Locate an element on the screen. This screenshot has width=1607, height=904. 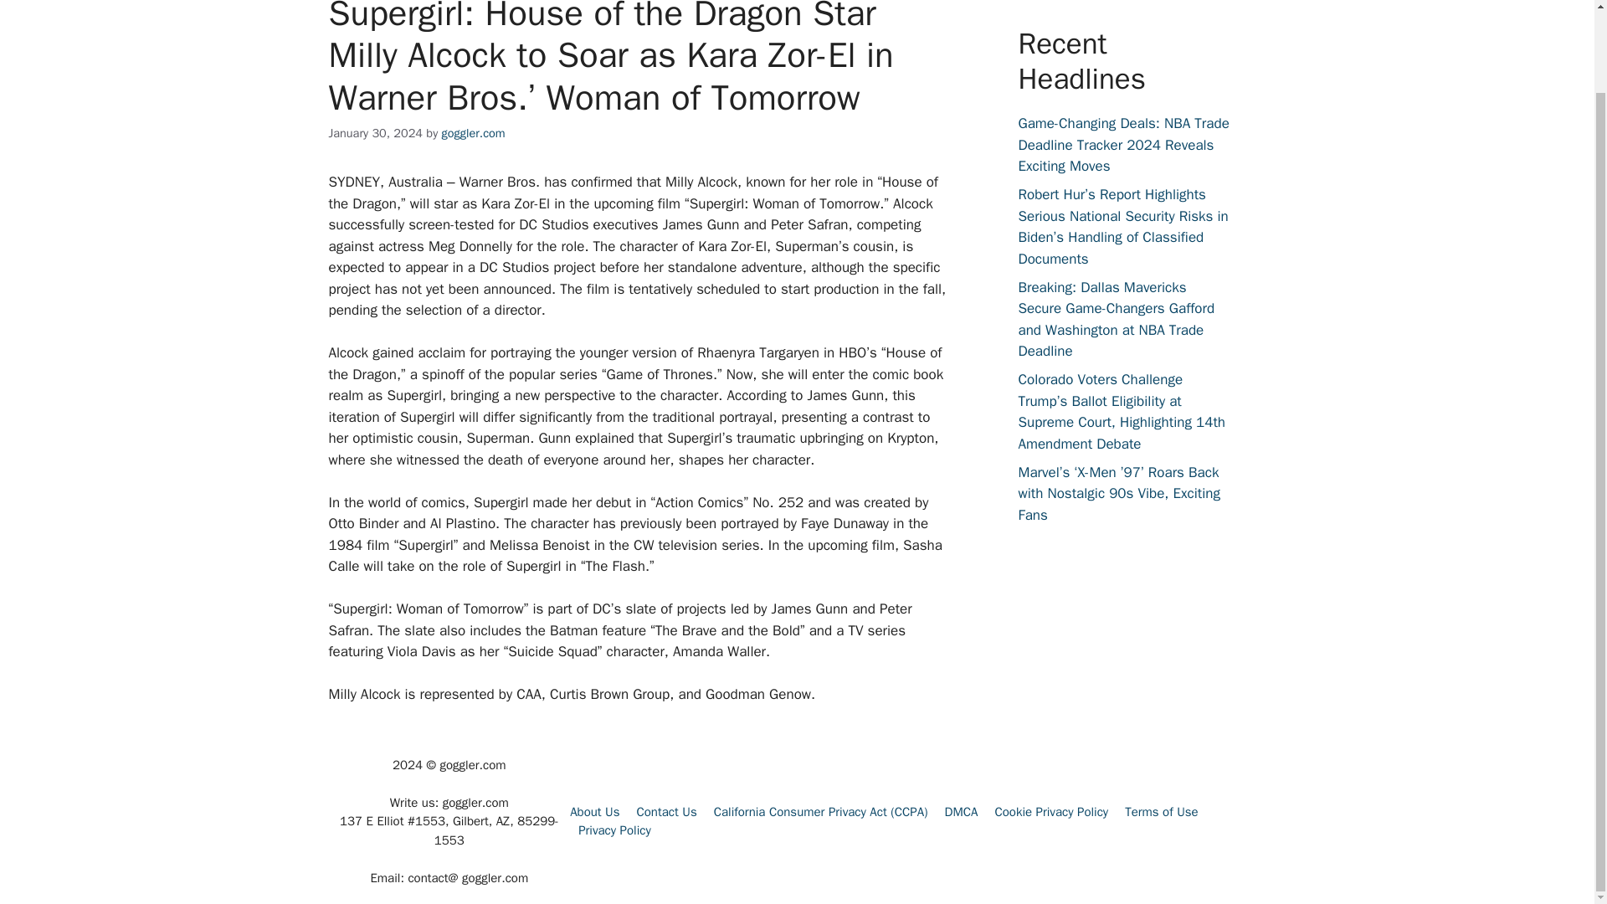
About Us is located at coordinates (594, 812).